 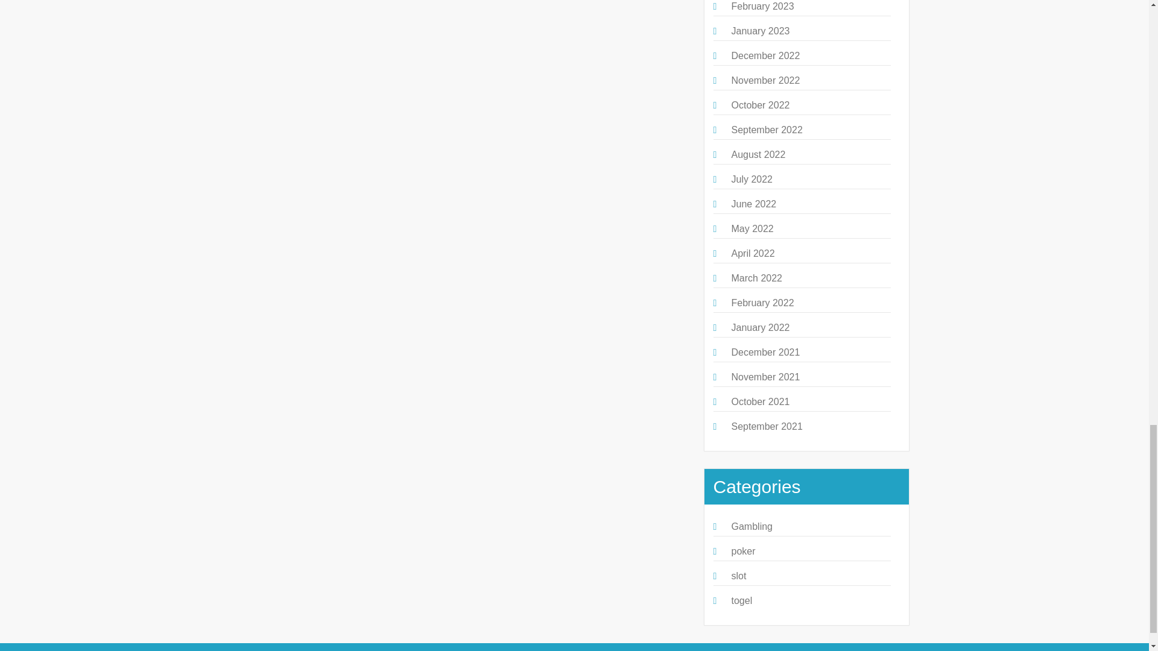 What do you see at coordinates (760, 31) in the screenshot?
I see `January 2023` at bounding box center [760, 31].